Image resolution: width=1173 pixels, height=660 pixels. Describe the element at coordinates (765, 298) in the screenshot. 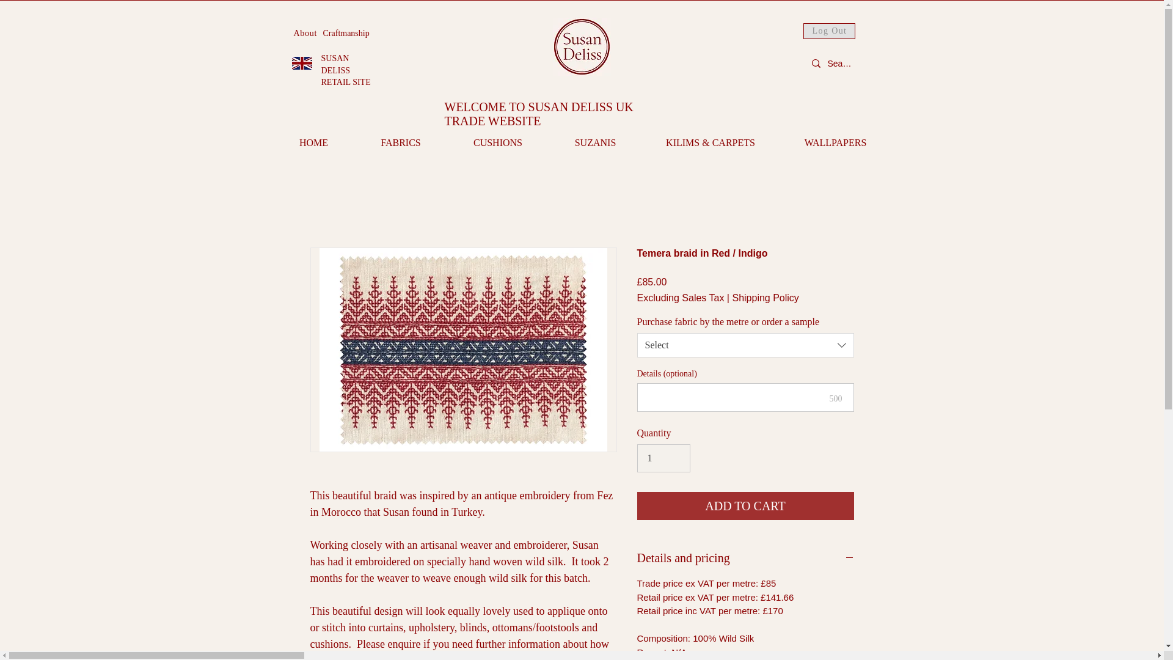

I see `Shipping Policy` at that location.